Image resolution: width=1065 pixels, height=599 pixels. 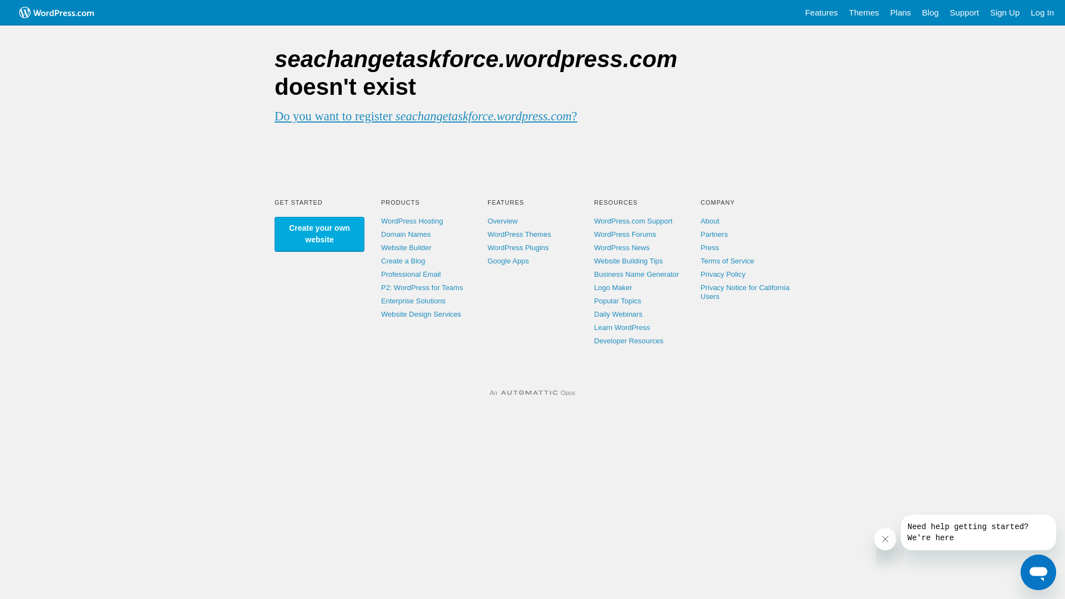 I want to click on Blog, so click(x=930, y=13).